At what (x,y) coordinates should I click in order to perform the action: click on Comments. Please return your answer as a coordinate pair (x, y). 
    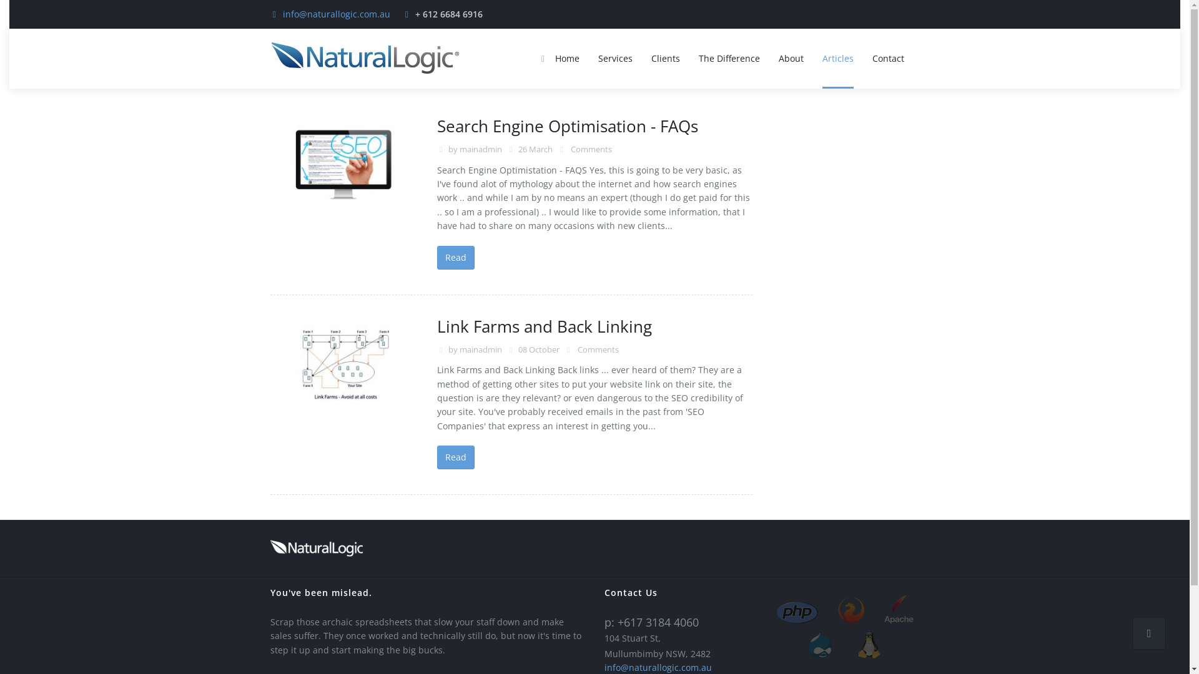
    Looking at the image, I should click on (590, 149).